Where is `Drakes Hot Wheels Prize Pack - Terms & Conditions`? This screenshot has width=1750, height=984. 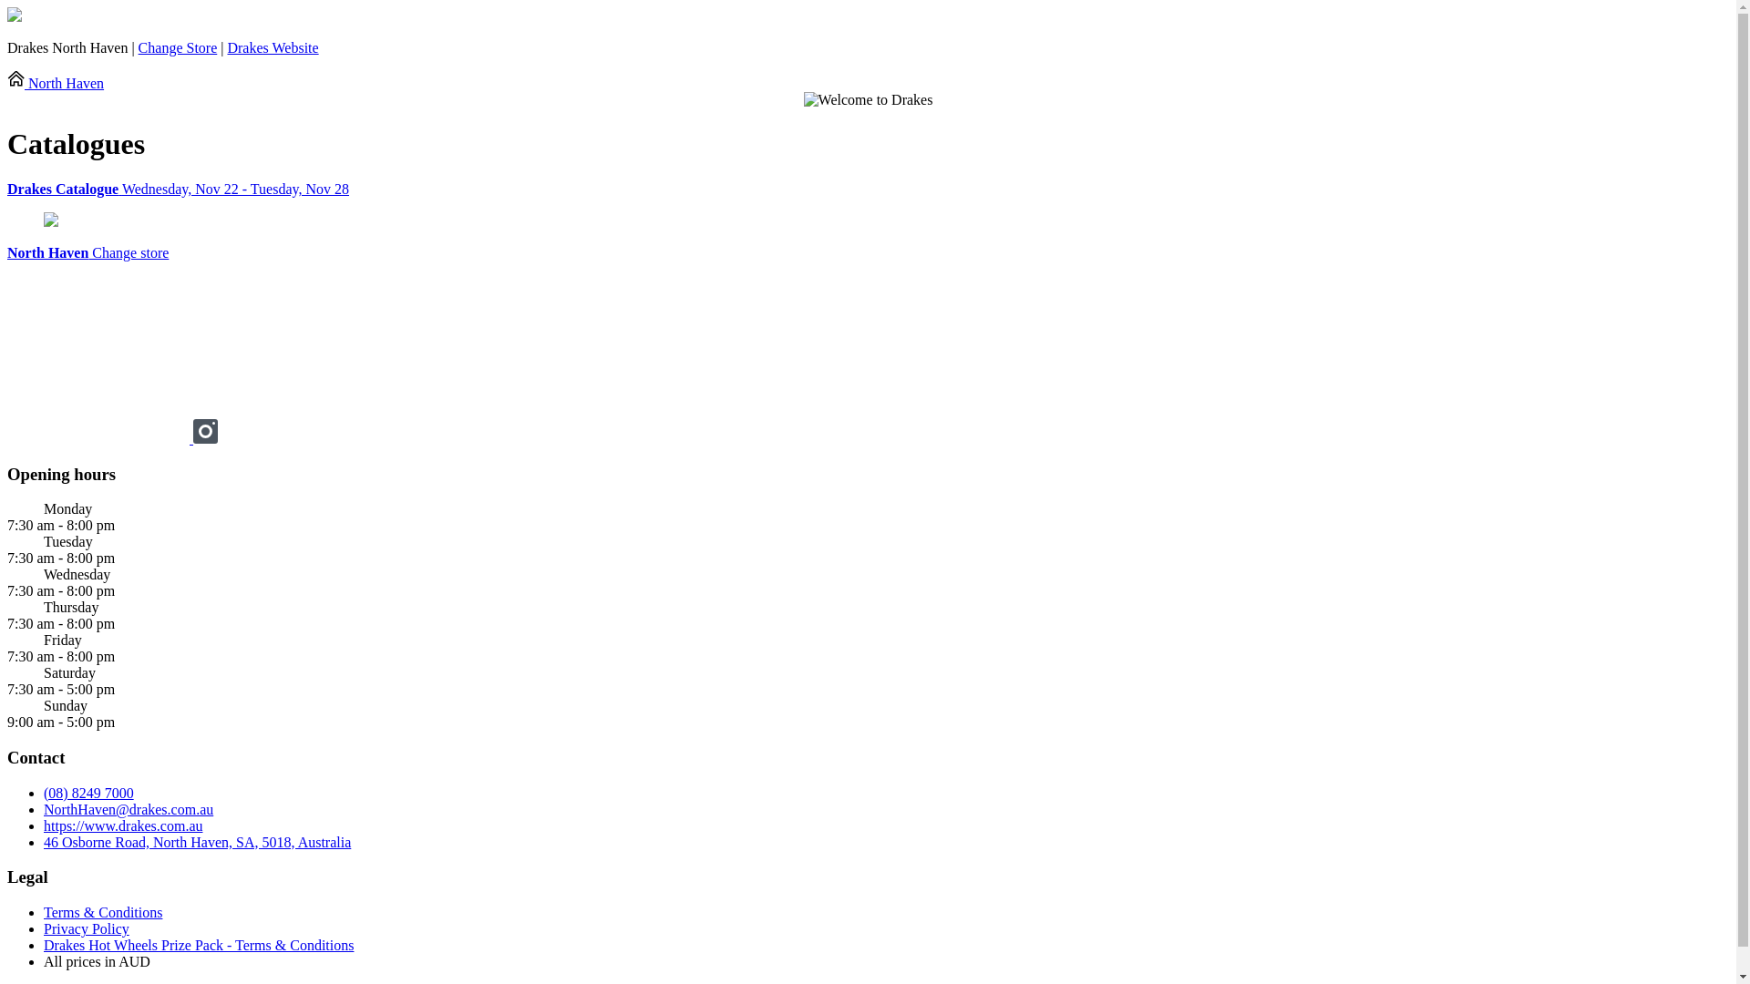 Drakes Hot Wheels Prize Pack - Terms & Conditions is located at coordinates (199, 946).